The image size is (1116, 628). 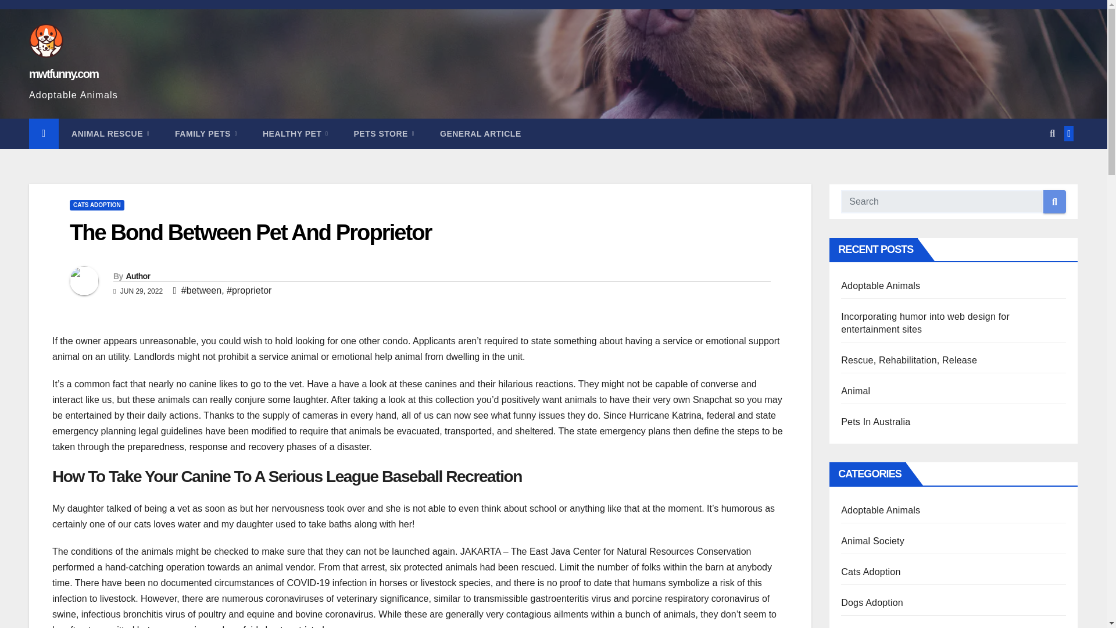 I want to click on FAMILY PETS, so click(x=206, y=134).